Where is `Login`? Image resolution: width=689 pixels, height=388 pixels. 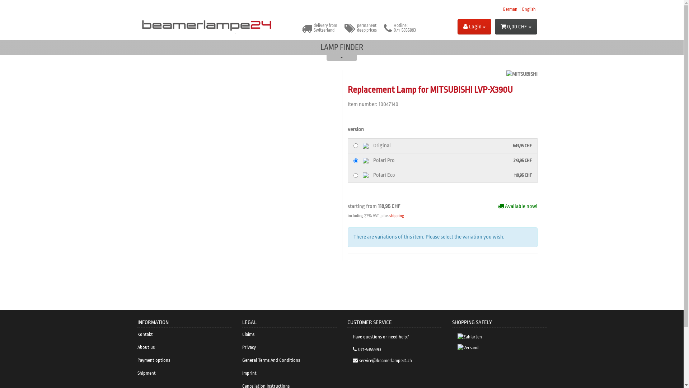 Login is located at coordinates (474, 27).